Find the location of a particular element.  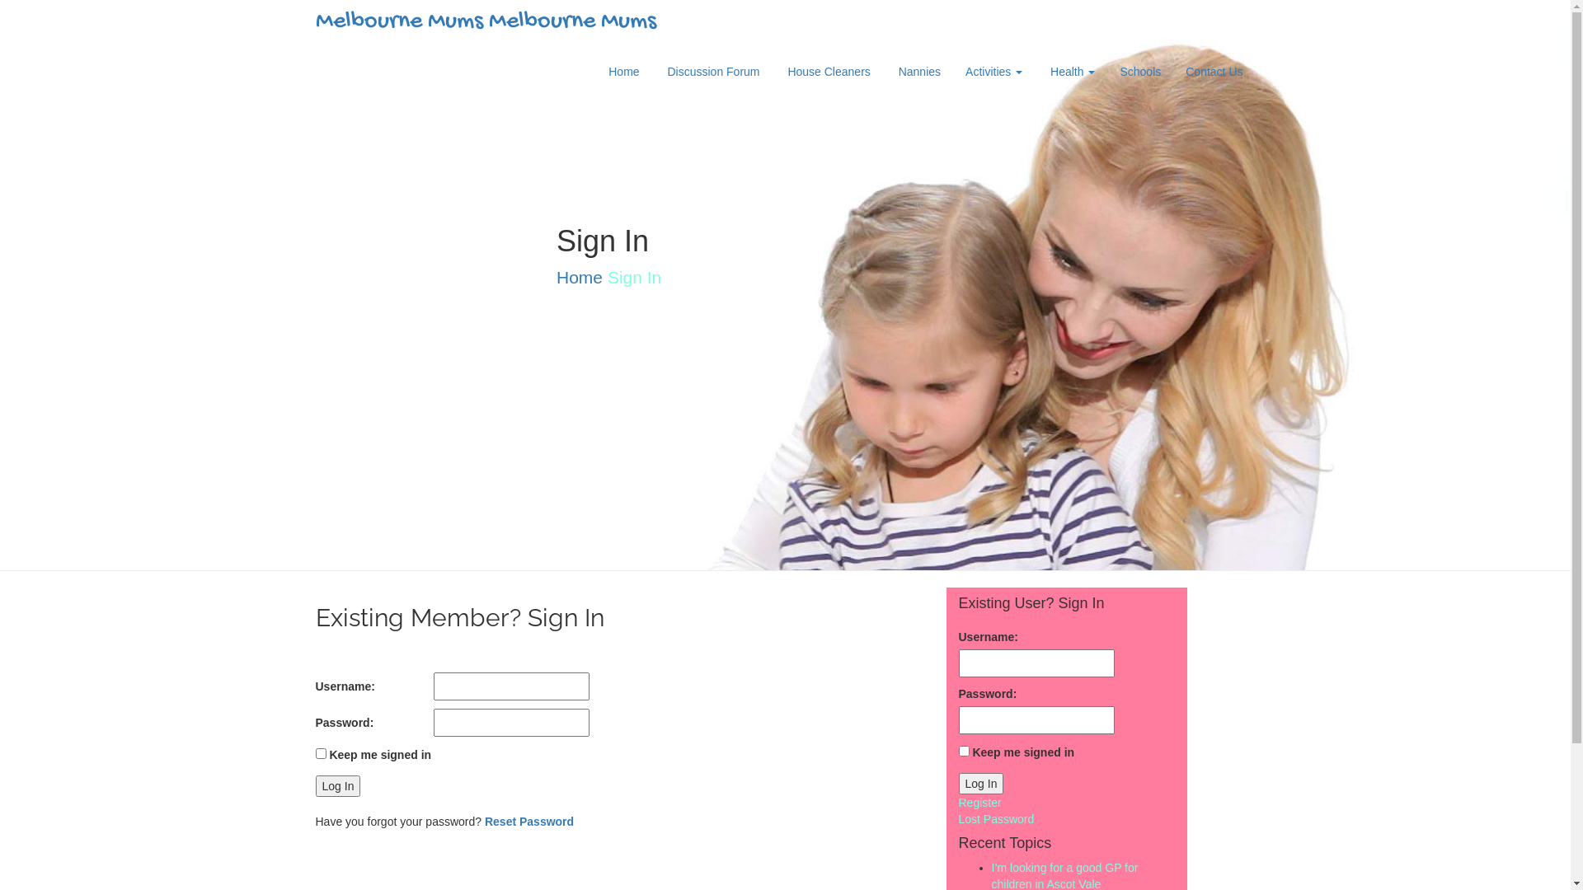

Melbourne Mums is located at coordinates (402, 21).